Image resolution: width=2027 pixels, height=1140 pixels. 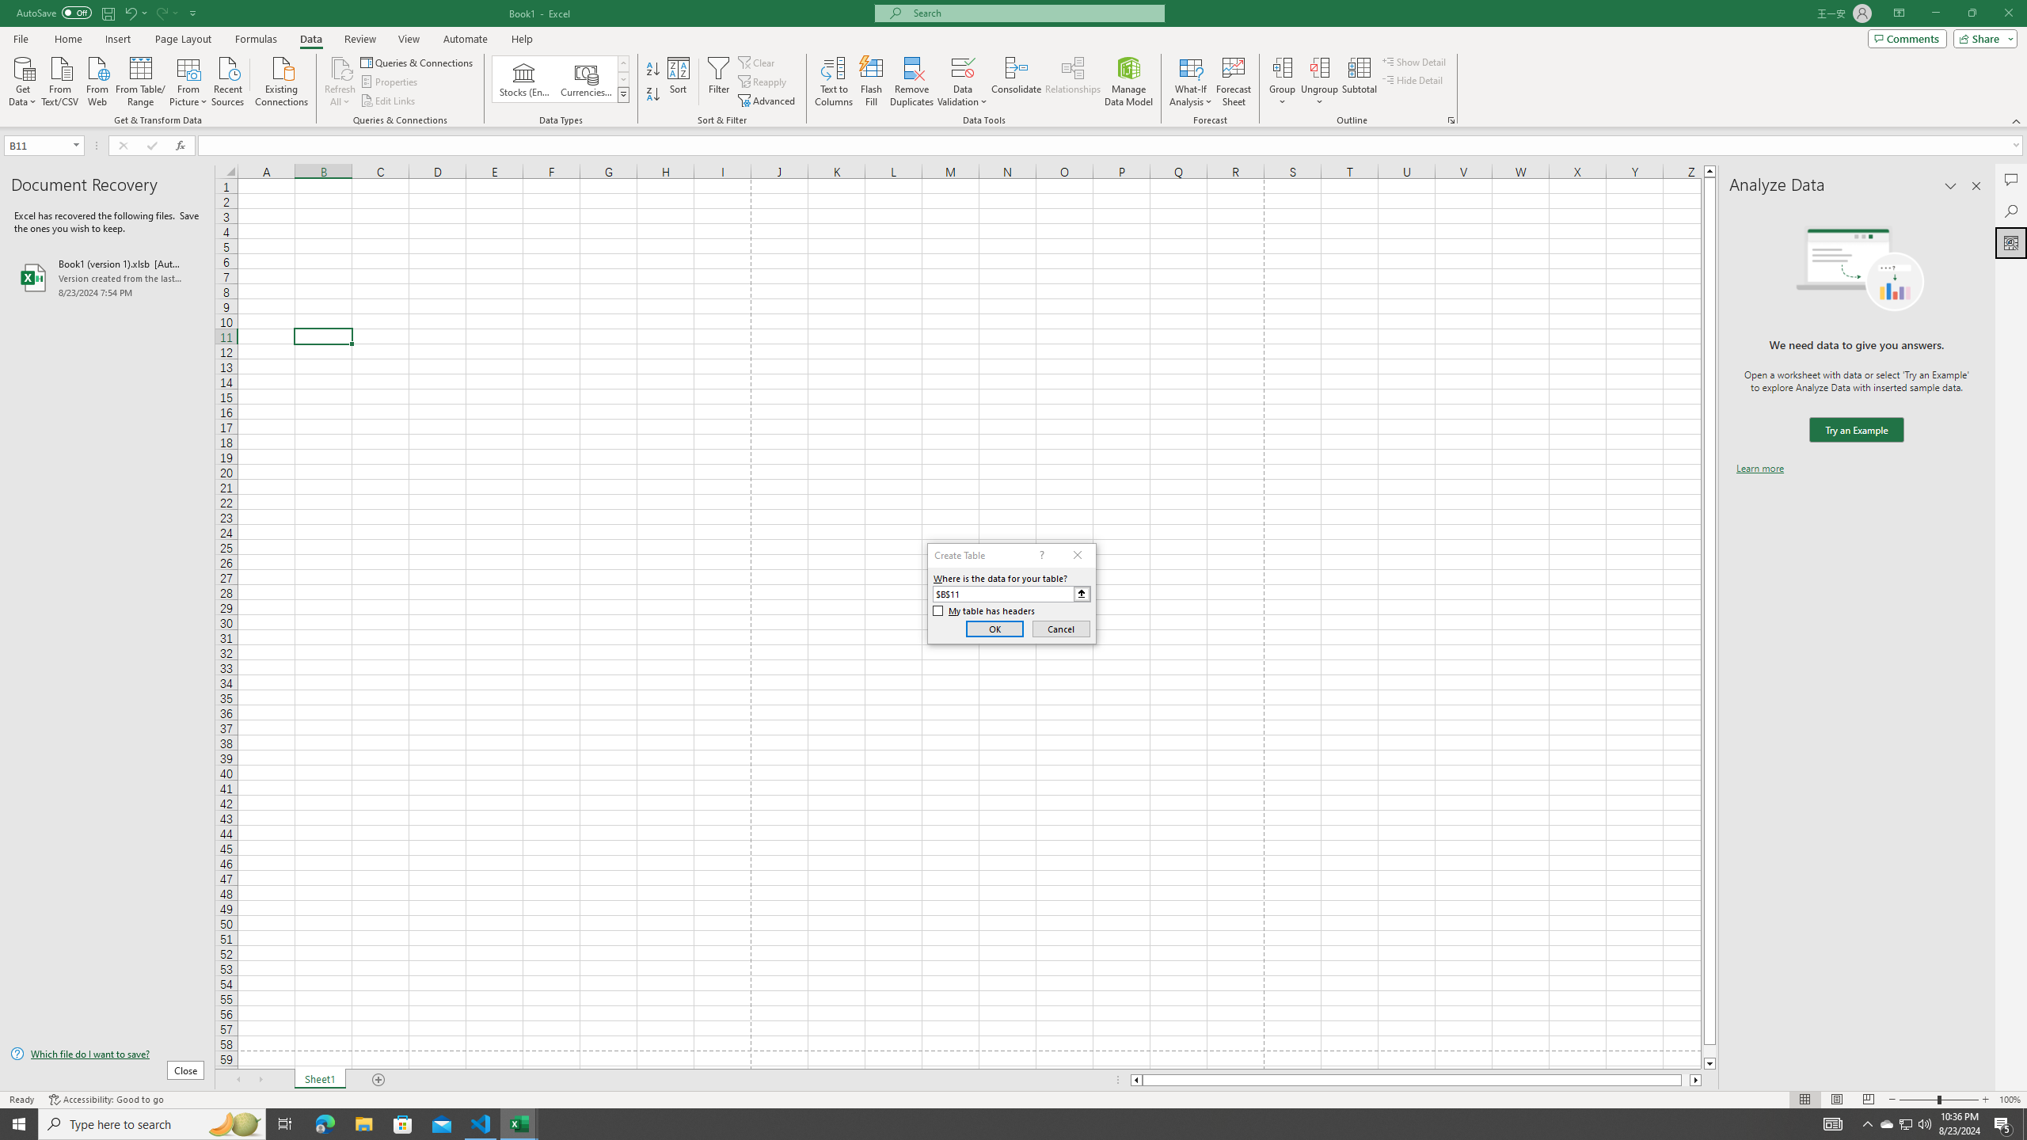 What do you see at coordinates (282, 80) in the screenshot?
I see `Existing Connections` at bounding box center [282, 80].